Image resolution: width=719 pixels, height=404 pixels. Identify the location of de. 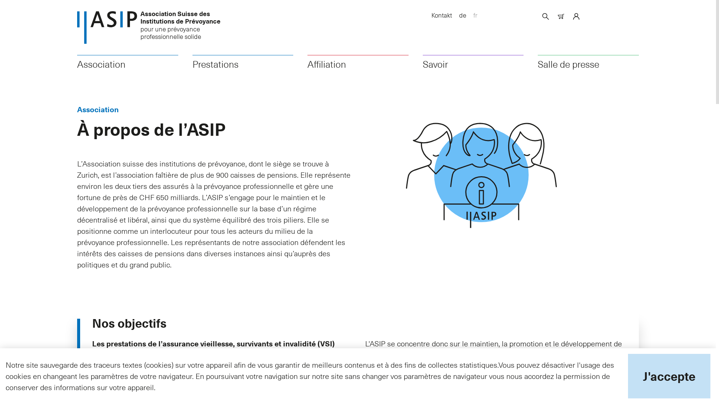
(463, 15).